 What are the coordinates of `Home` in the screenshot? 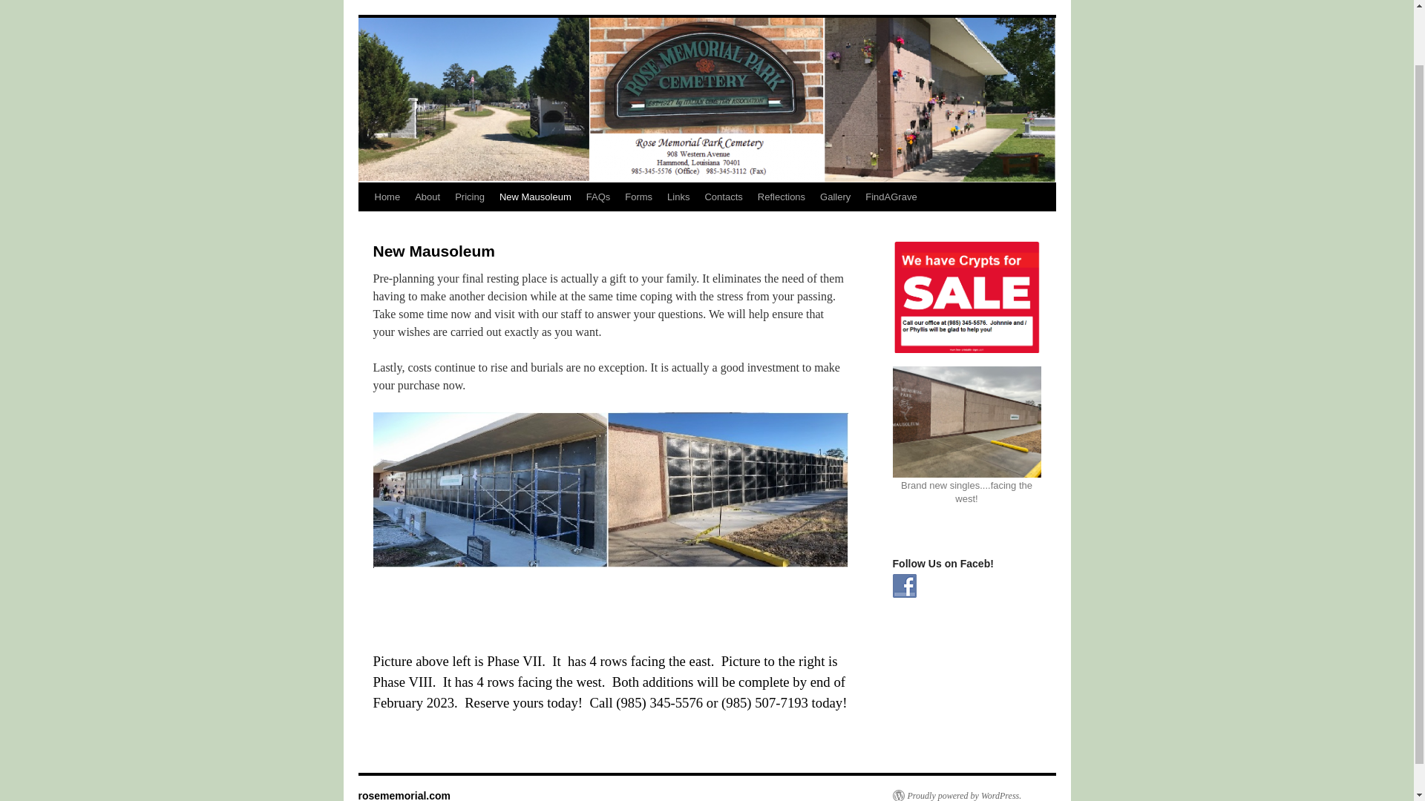 It's located at (387, 197).